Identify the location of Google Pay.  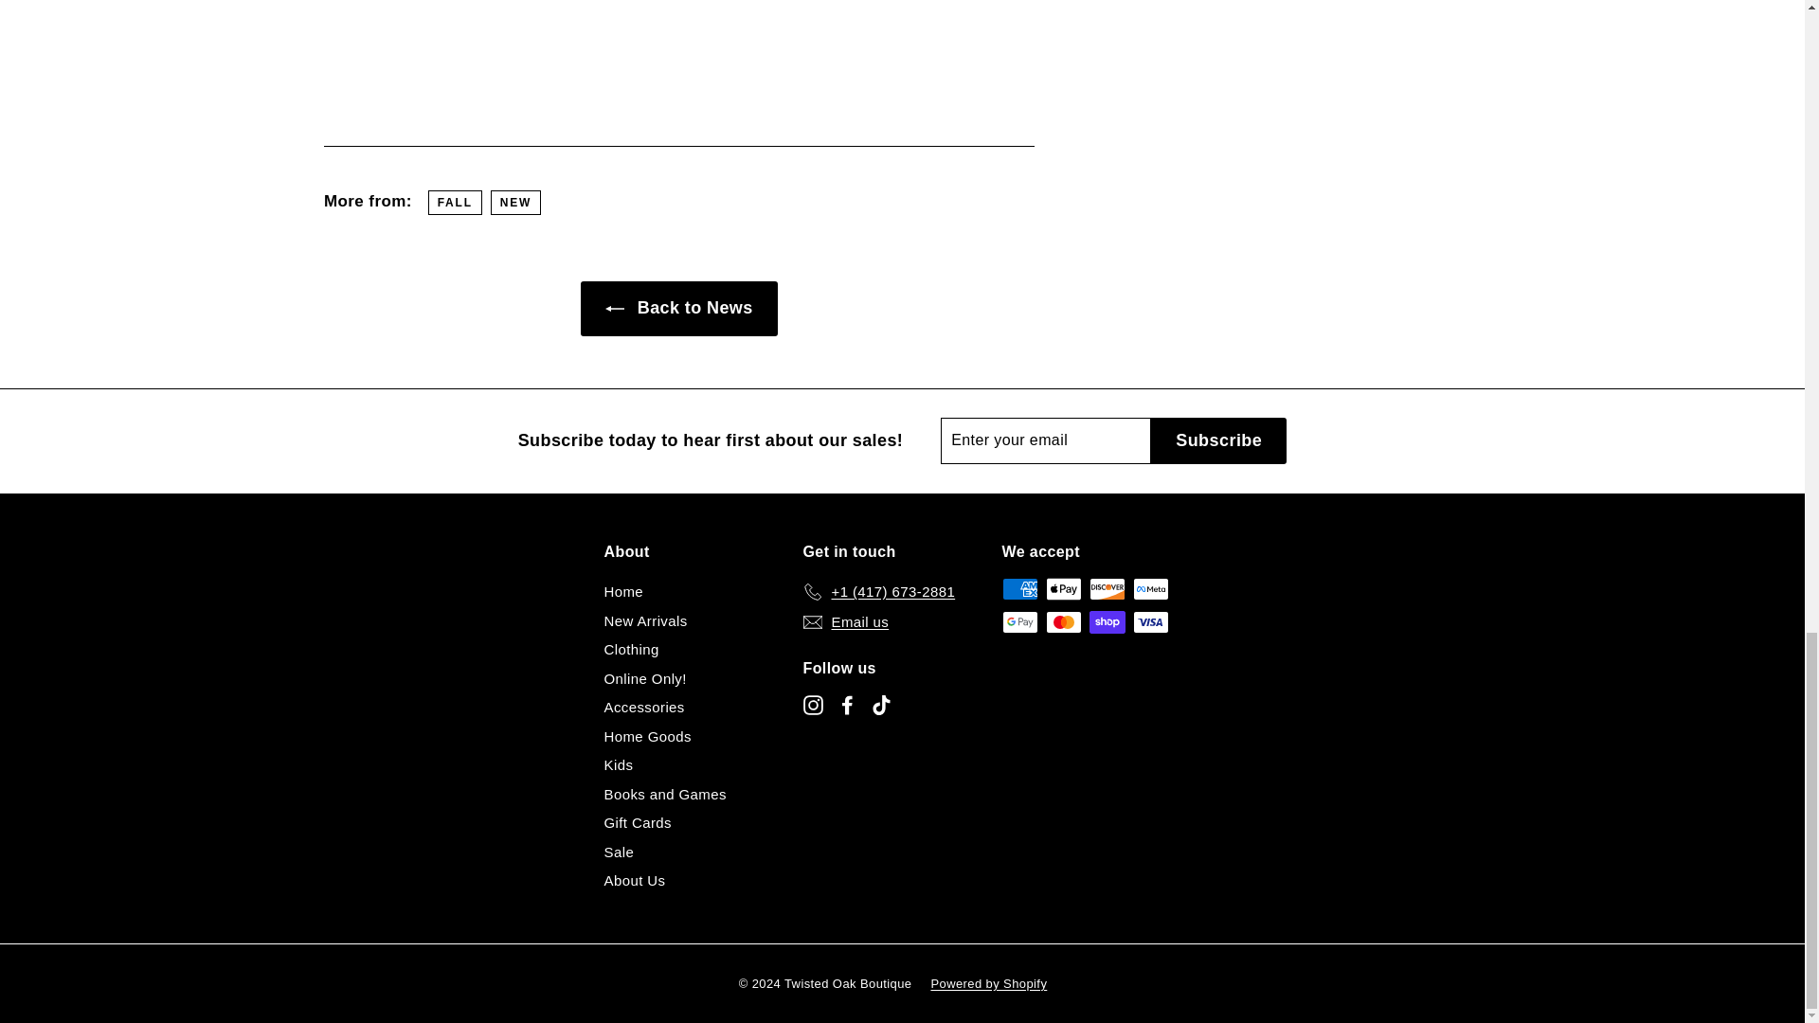
(1019, 621).